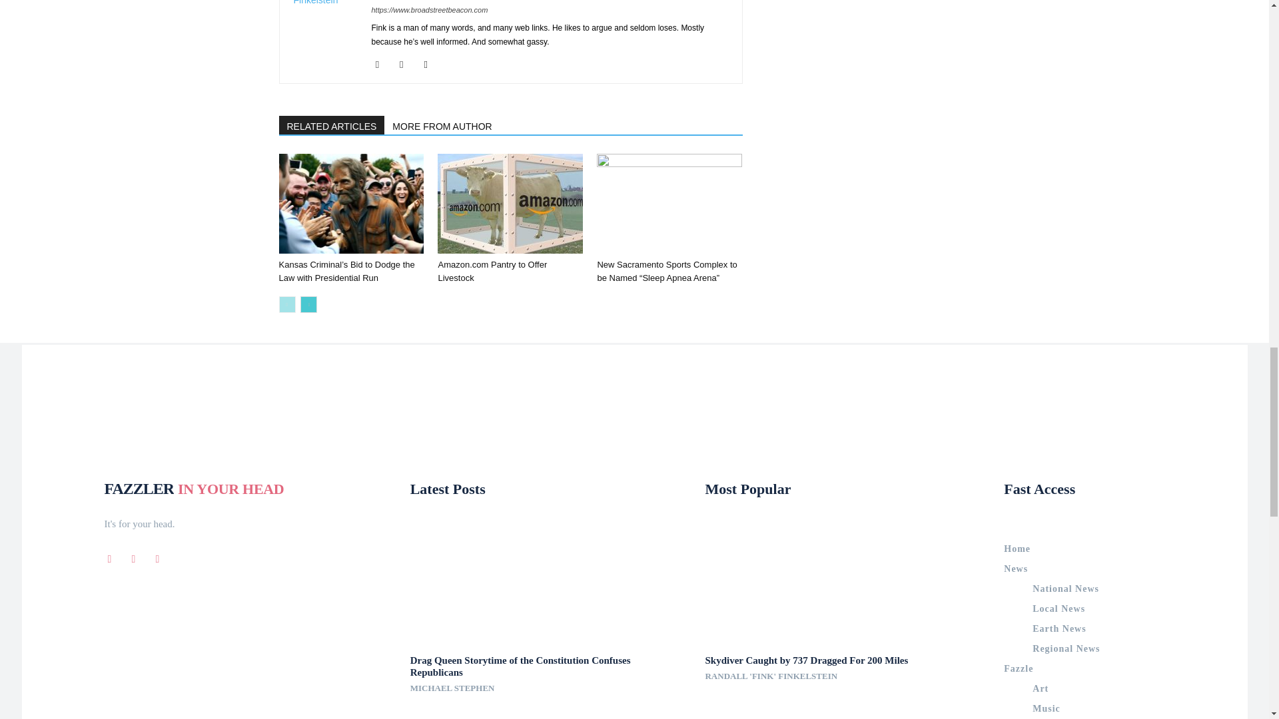 Image resolution: width=1279 pixels, height=719 pixels. I want to click on Twitter, so click(430, 65).